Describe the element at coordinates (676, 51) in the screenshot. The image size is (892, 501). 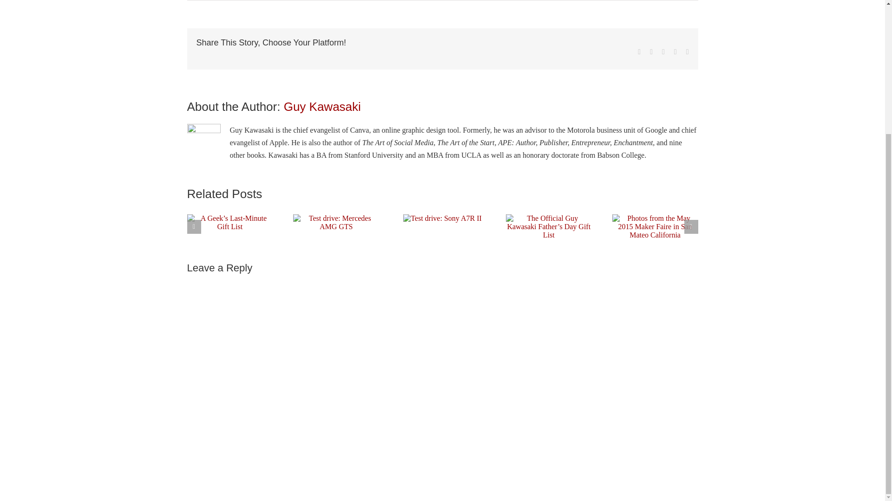
I see `LinkedIn` at that location.